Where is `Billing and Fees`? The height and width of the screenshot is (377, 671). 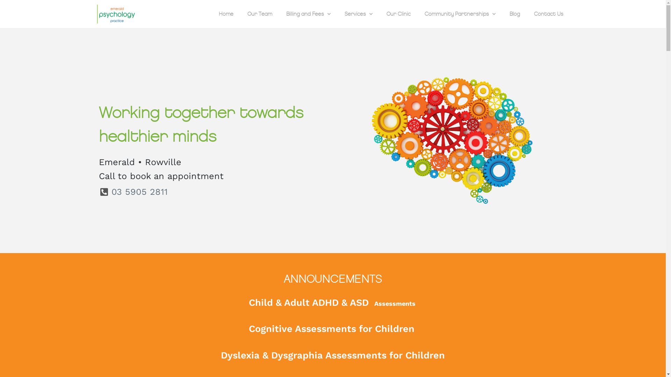 Billing and Fees is located at coordinates (308, 14).